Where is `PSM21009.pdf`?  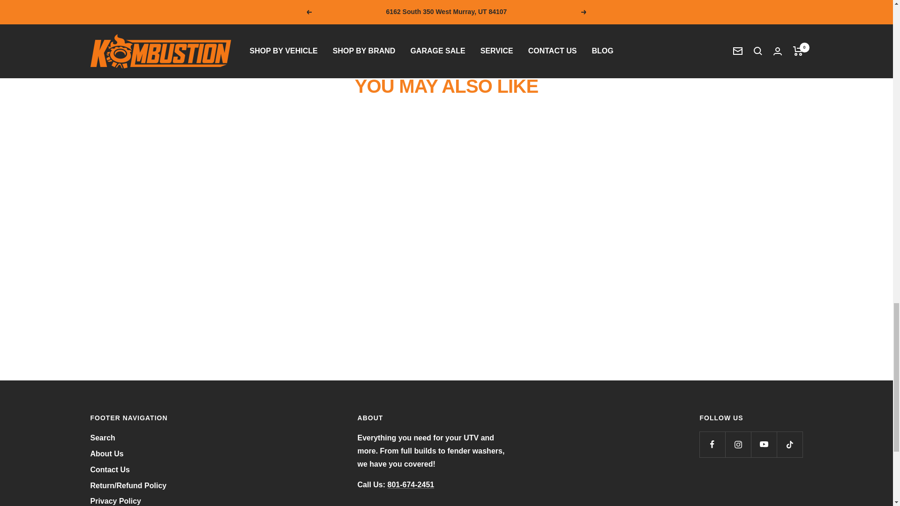 PSM21009.pdf is located at coordinates (251, 31).